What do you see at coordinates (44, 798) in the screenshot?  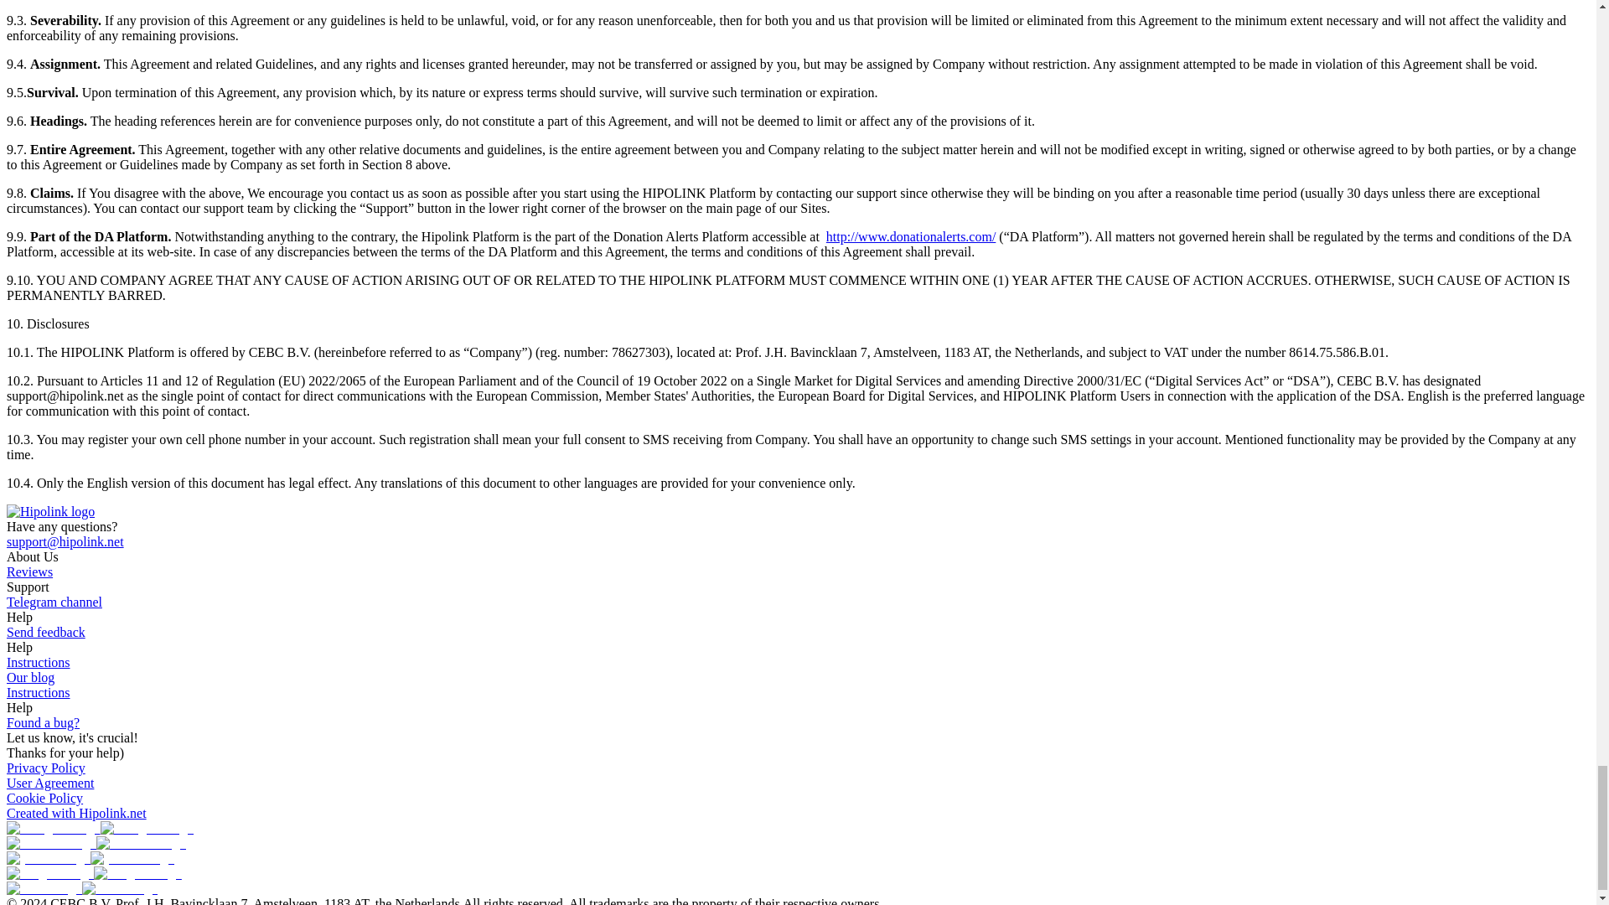 I see `Cookie Policy` at bounding box center [44, 798].